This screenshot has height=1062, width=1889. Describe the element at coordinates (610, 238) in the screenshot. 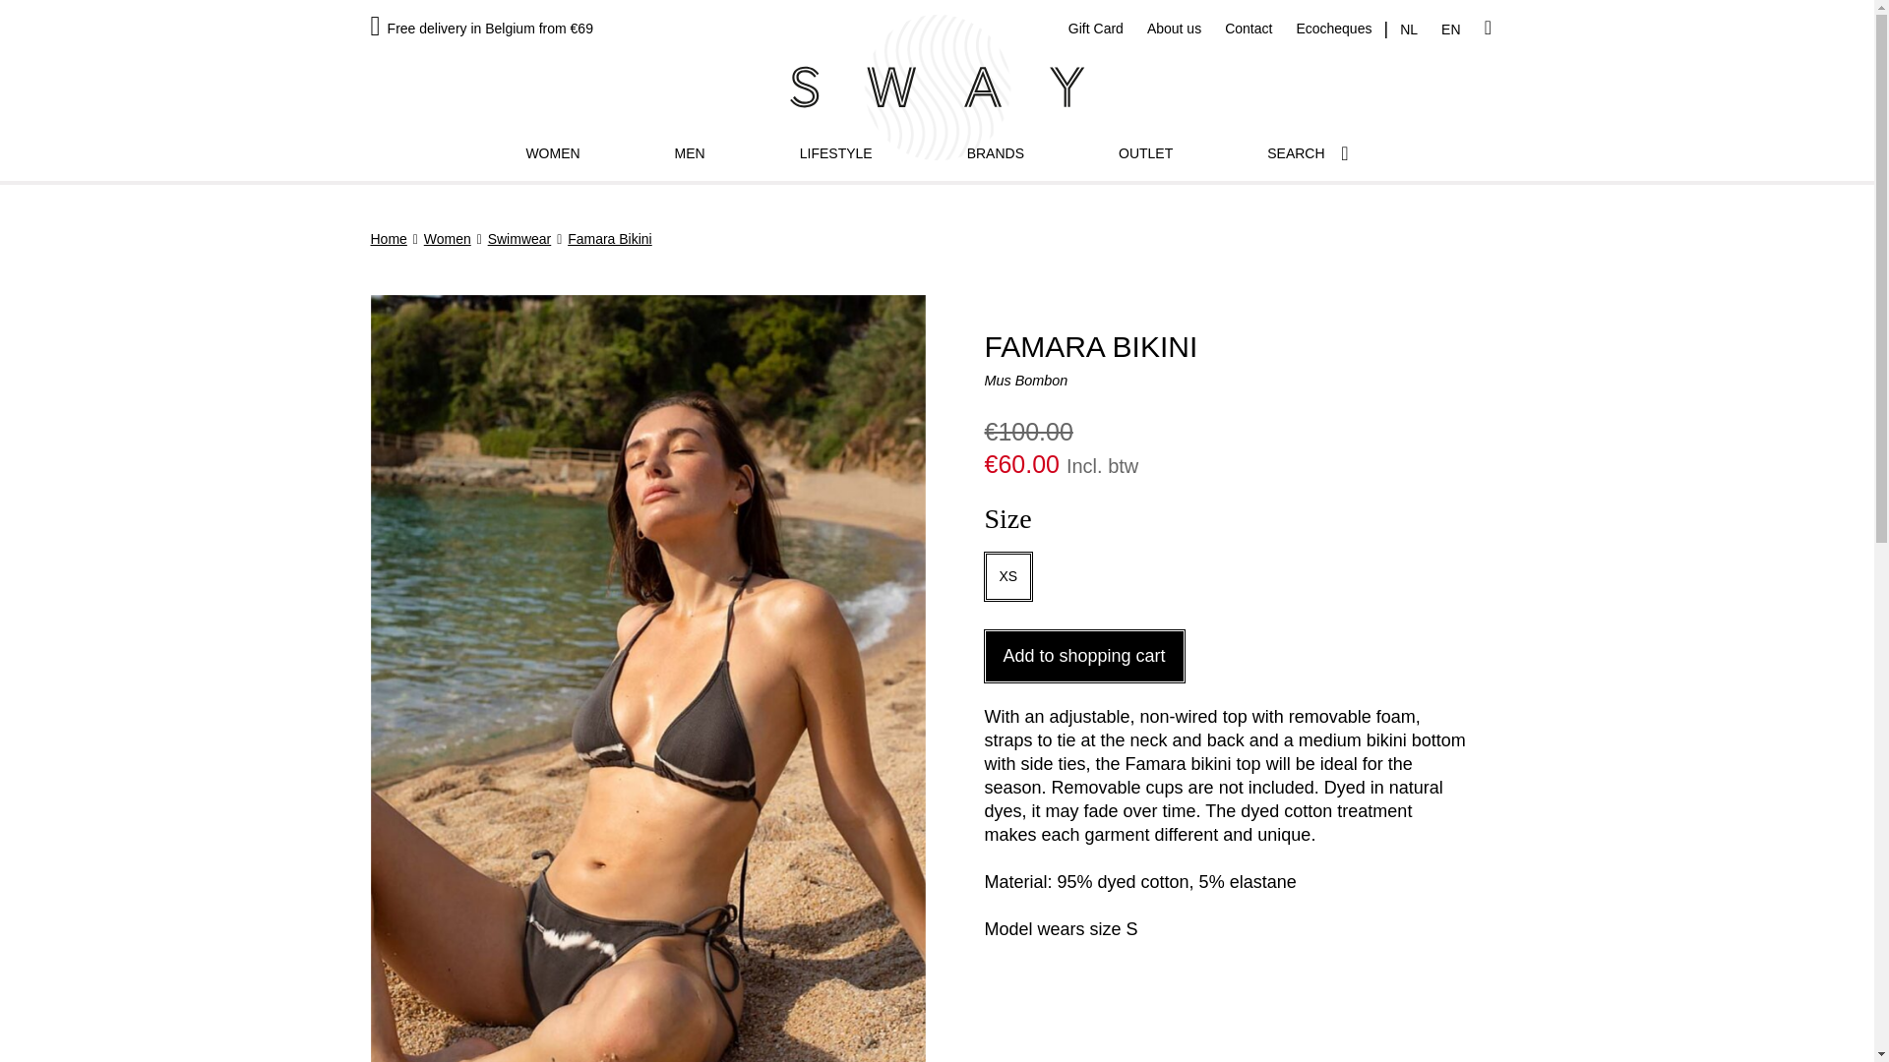

I see `Famara Bikini` at that location.